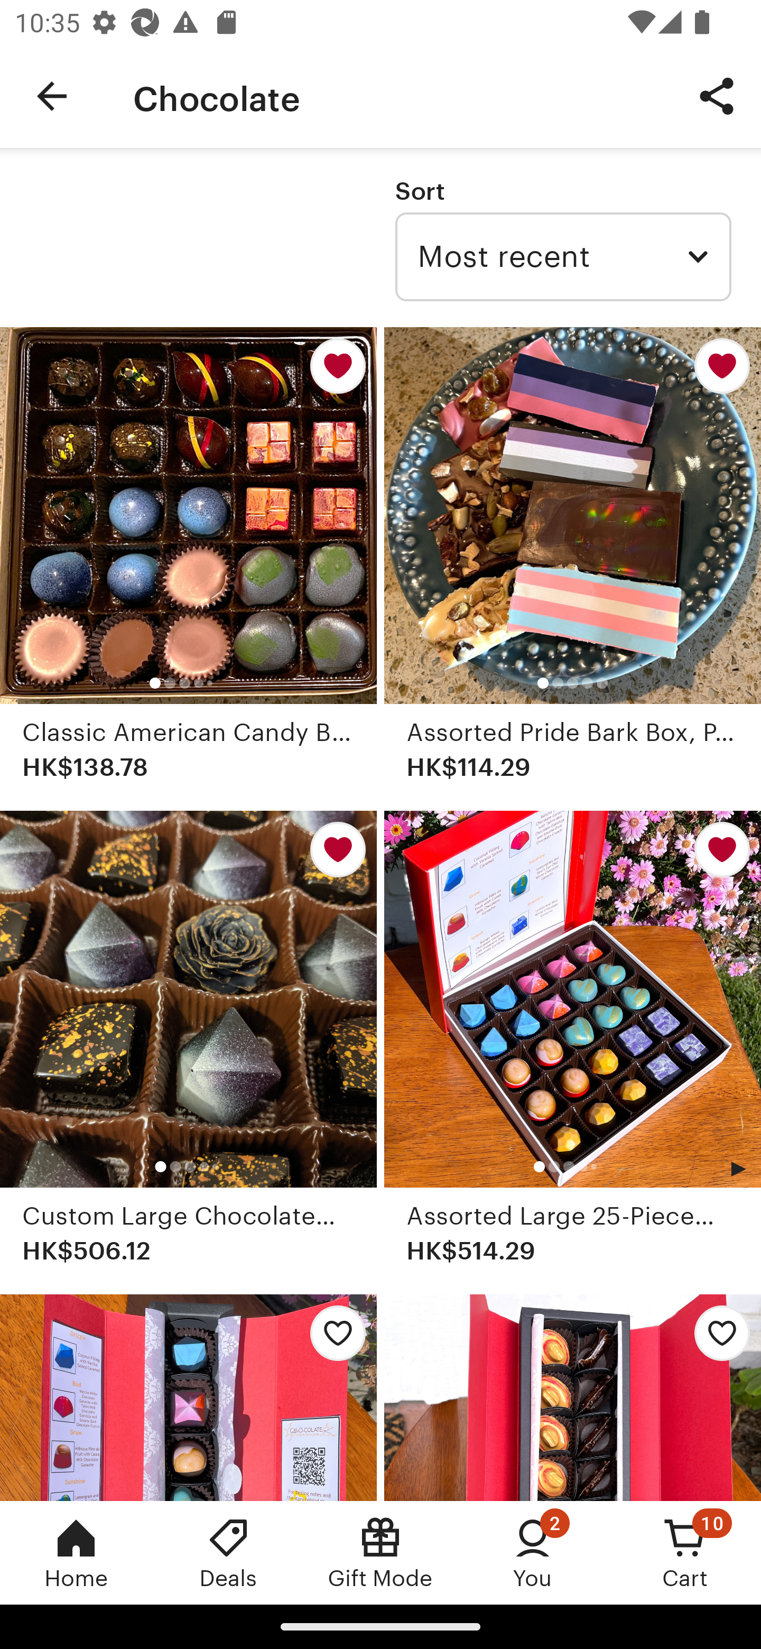 The height and width of the screenshot is (1649, 761). Describe the element at coordinates (380, 1552) in the screenshot. I see `Gift Mode` at that location.